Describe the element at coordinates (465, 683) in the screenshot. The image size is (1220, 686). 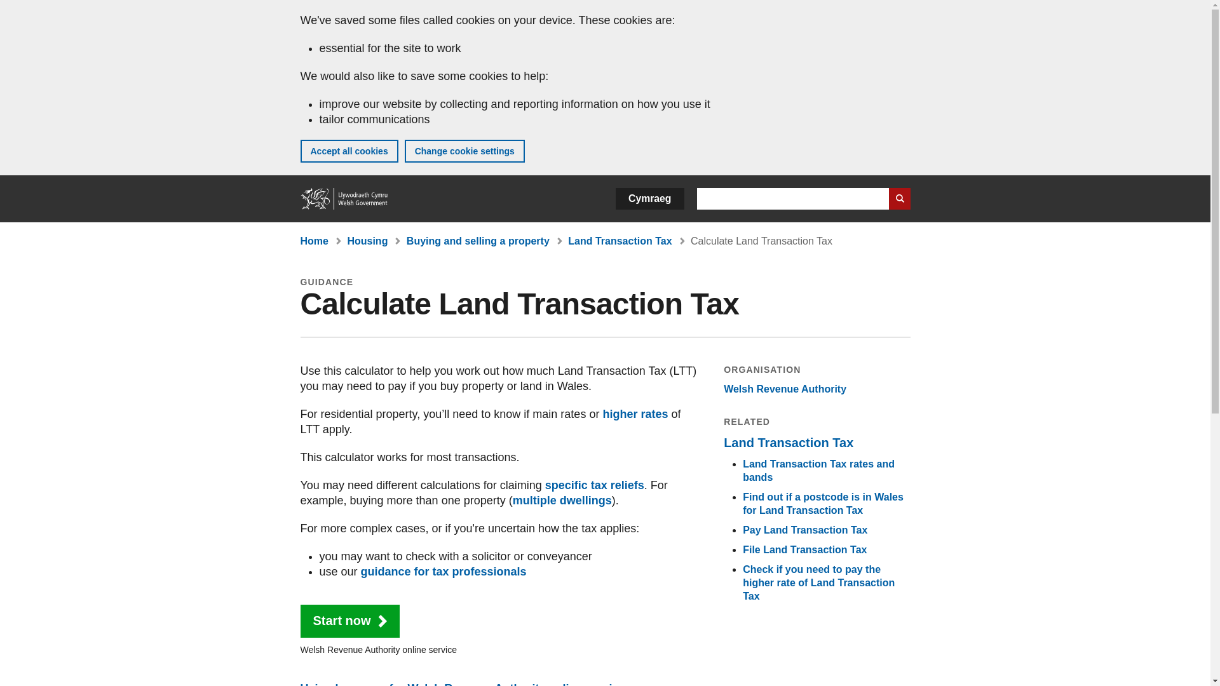
I see `Using browsers for Welsh Revenue Authority online services` at that location.